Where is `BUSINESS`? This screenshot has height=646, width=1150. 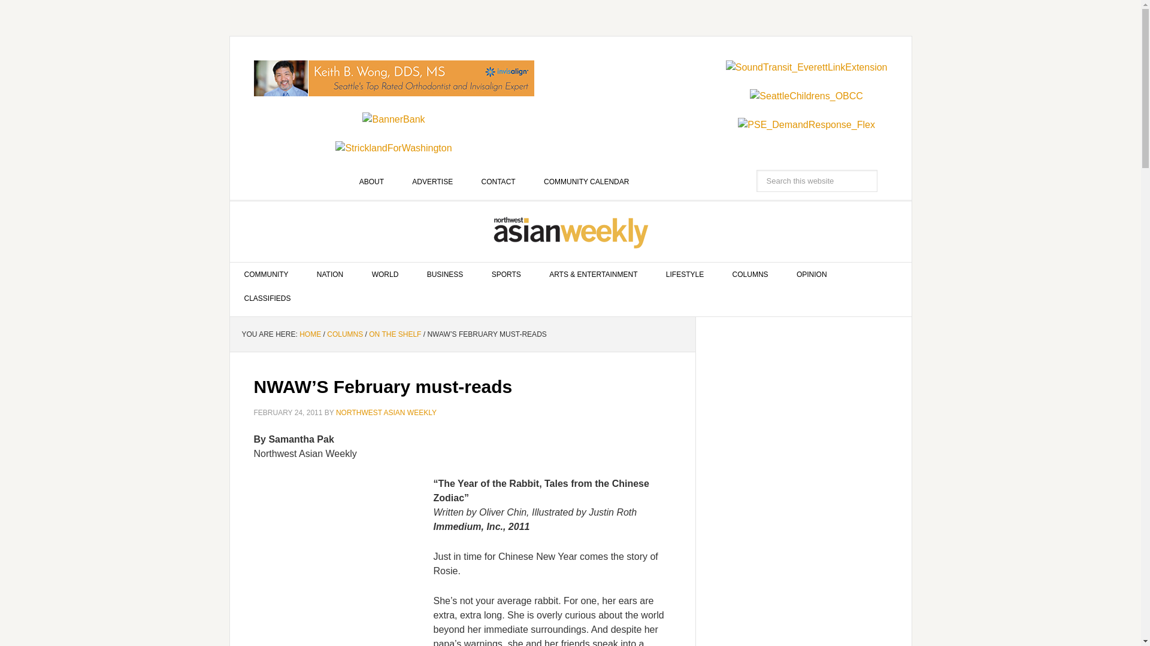 BUSINESS is located at coordinates (446, 274).